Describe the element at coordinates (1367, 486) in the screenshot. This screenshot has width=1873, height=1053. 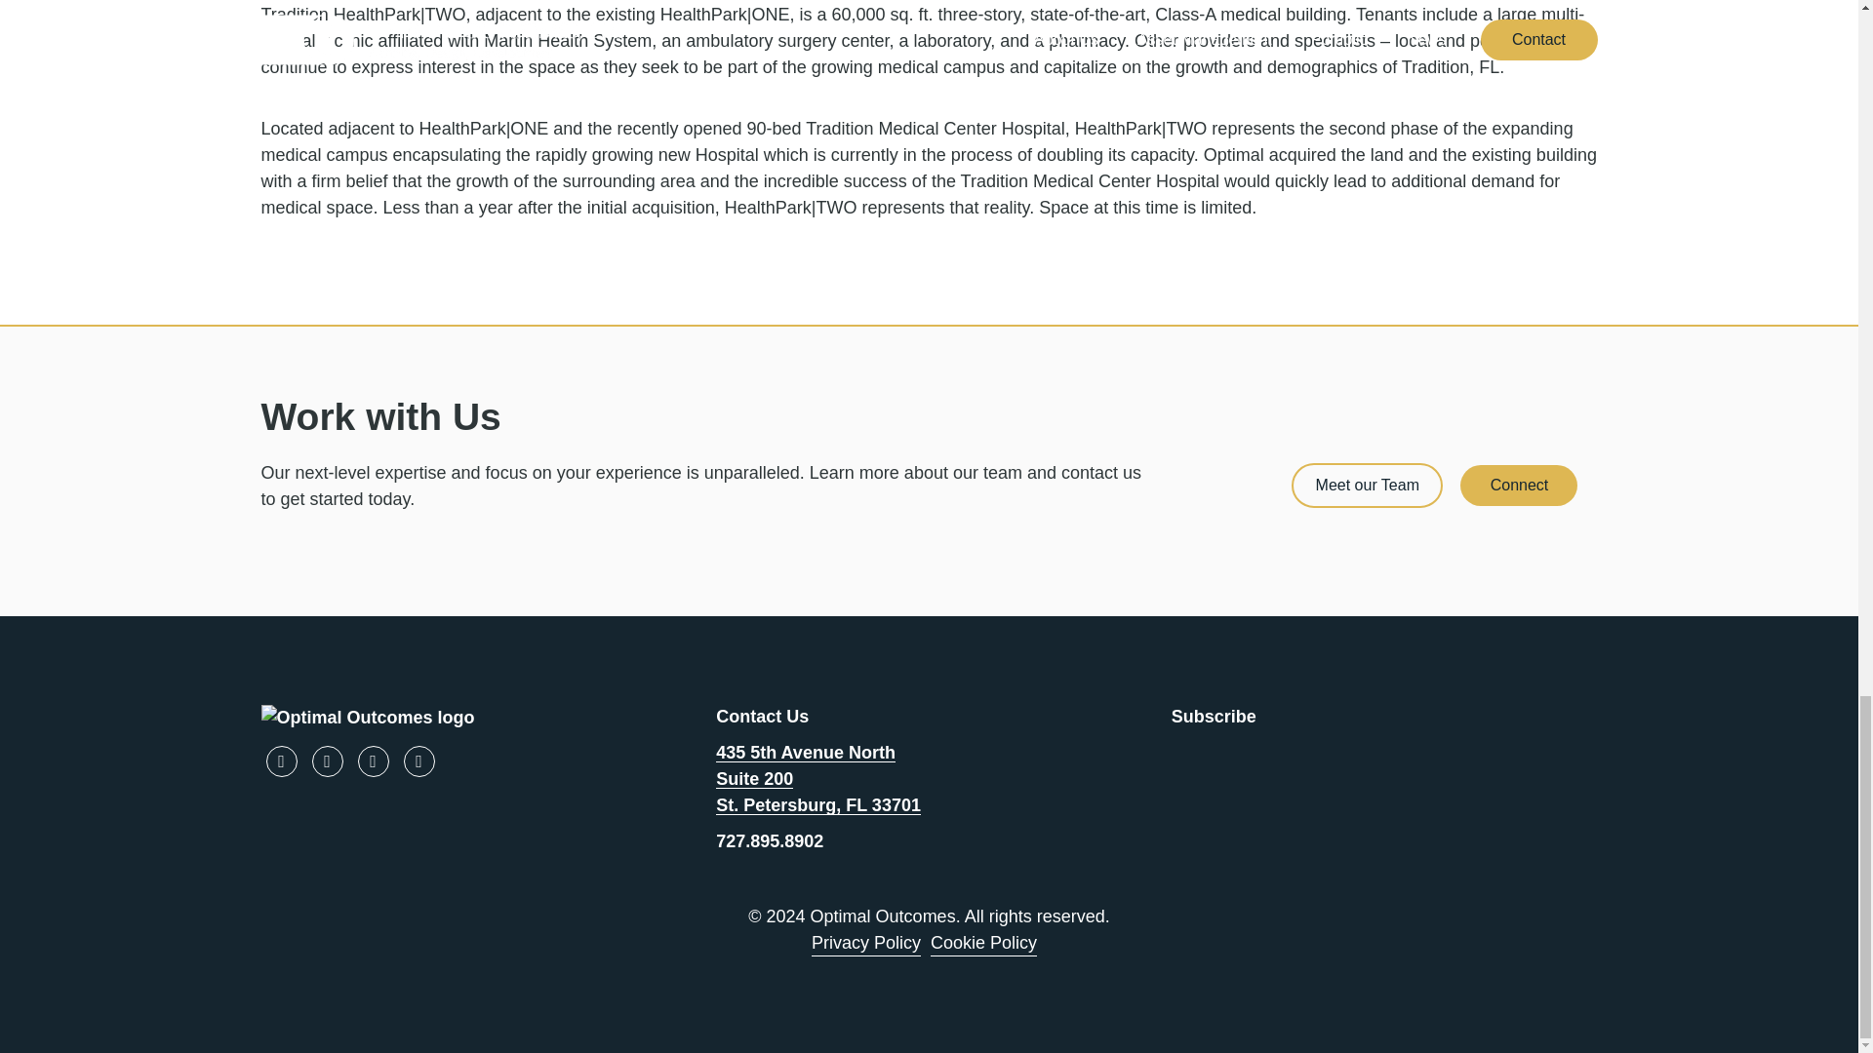
I see `Meet our Team` at that location.